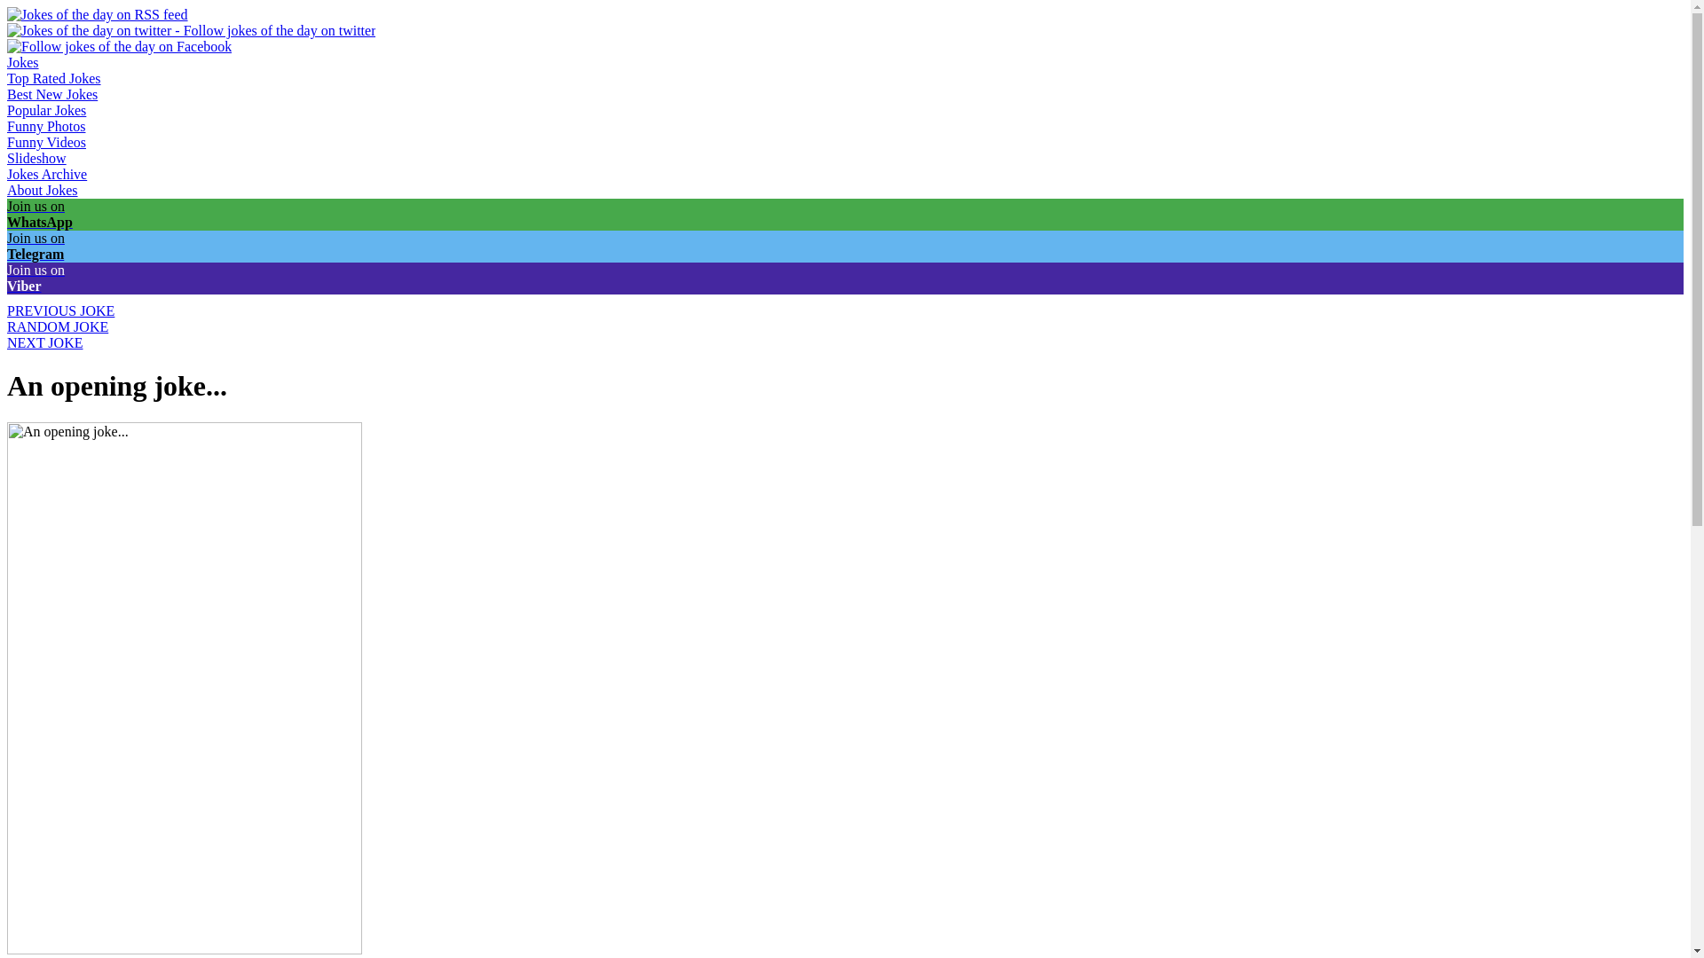 The height and width of the screenshot is (958, 1704). What do you see at coordinates (119, 46) in the screenshot?
I see `Follow jokes of the day on Facebook` at bounding box center [119, 46].